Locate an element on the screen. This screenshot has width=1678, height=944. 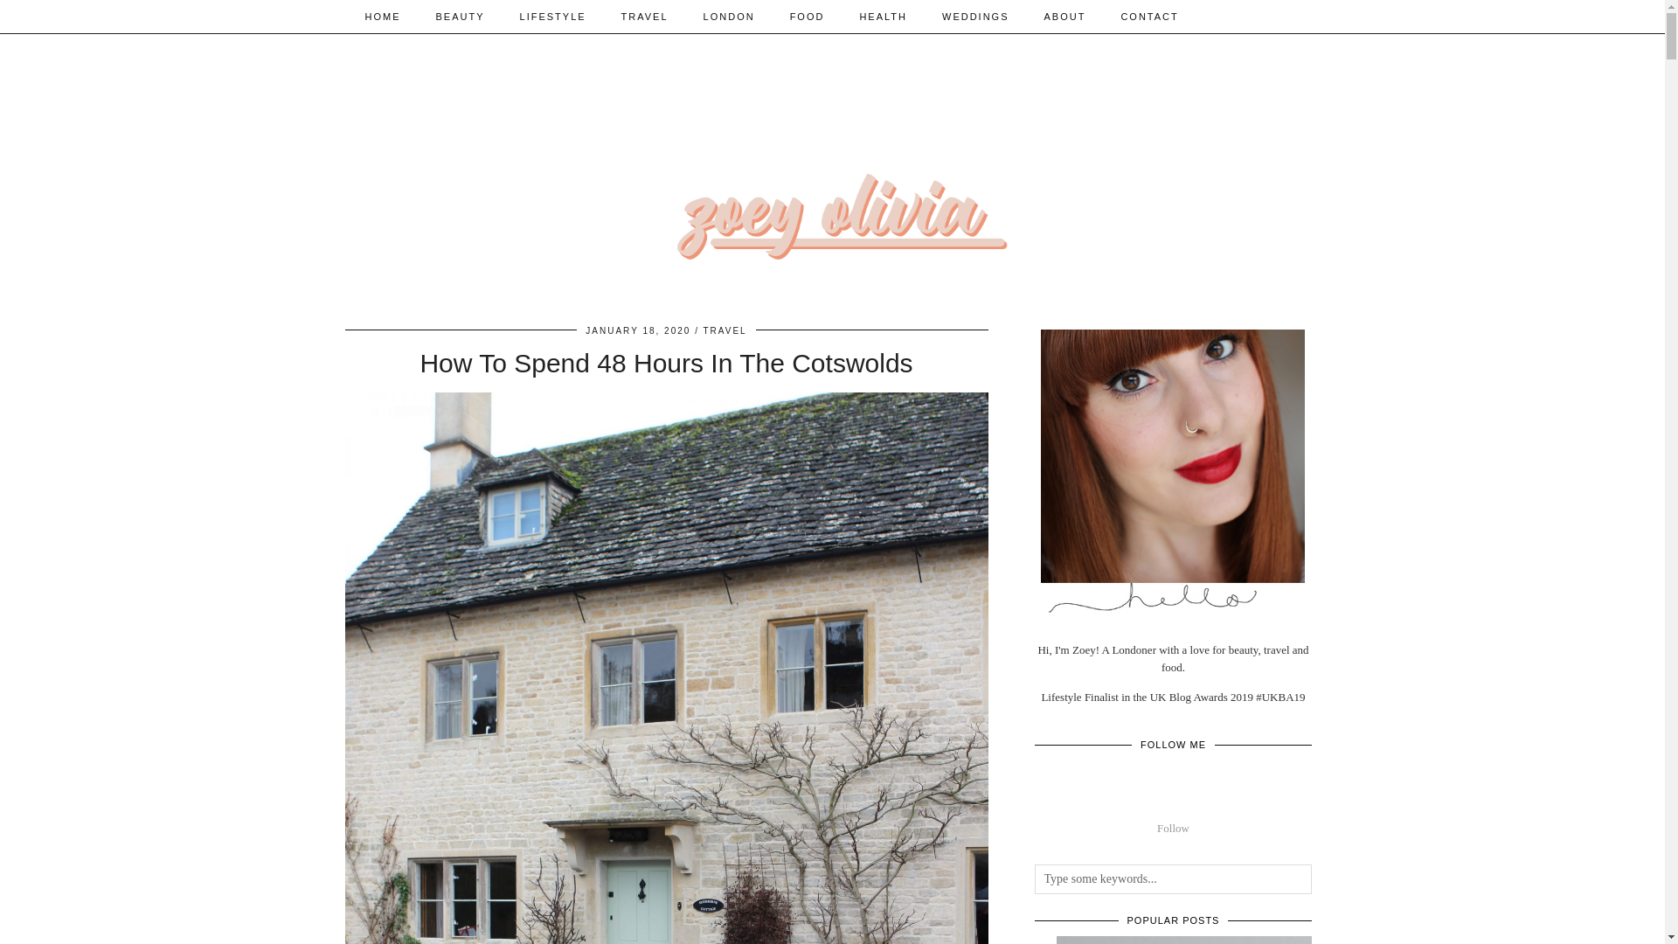
HOME is located at coordinates (383, 16).